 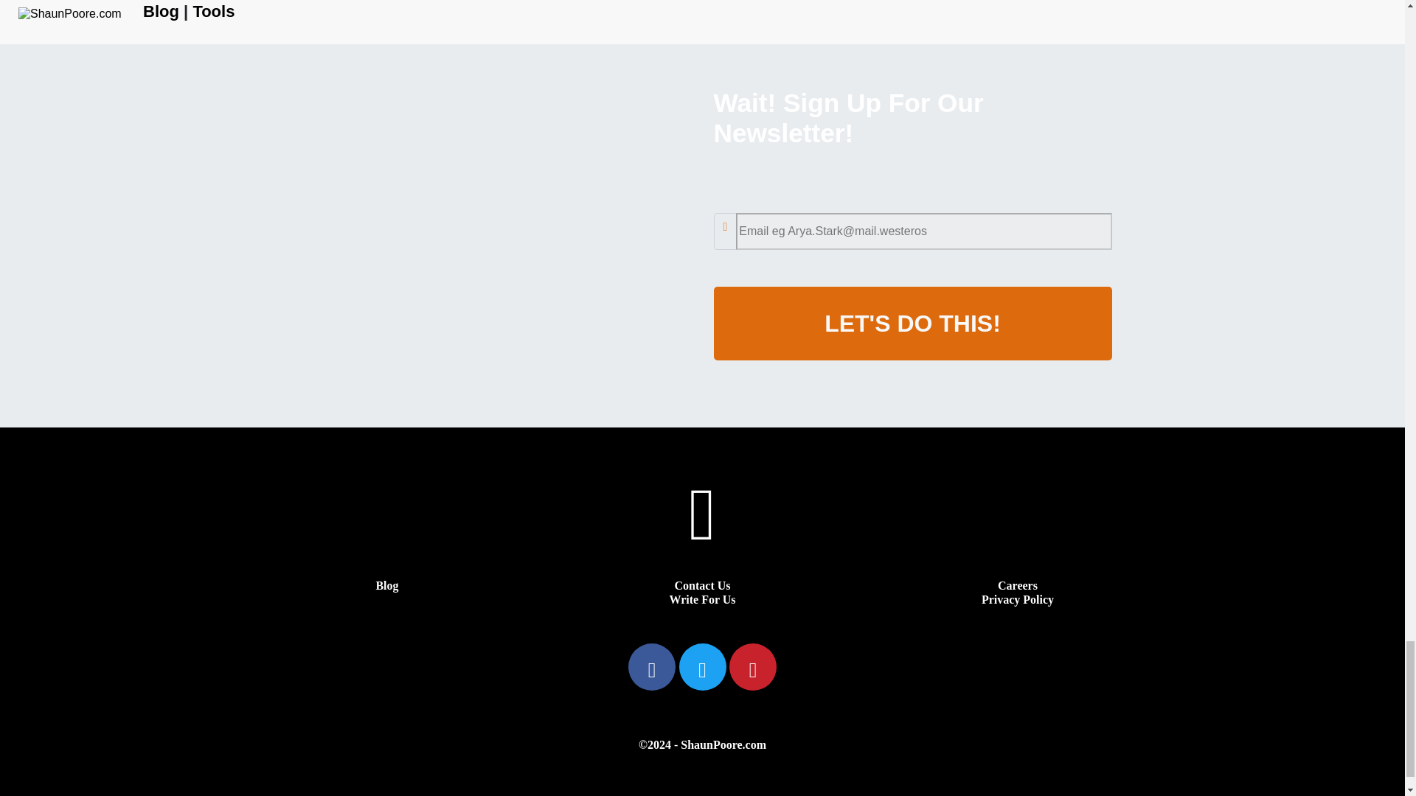 What do you see at coordinates (386, 585) in the screenshot?
I see `Blog` at bounding box center [386, 585].